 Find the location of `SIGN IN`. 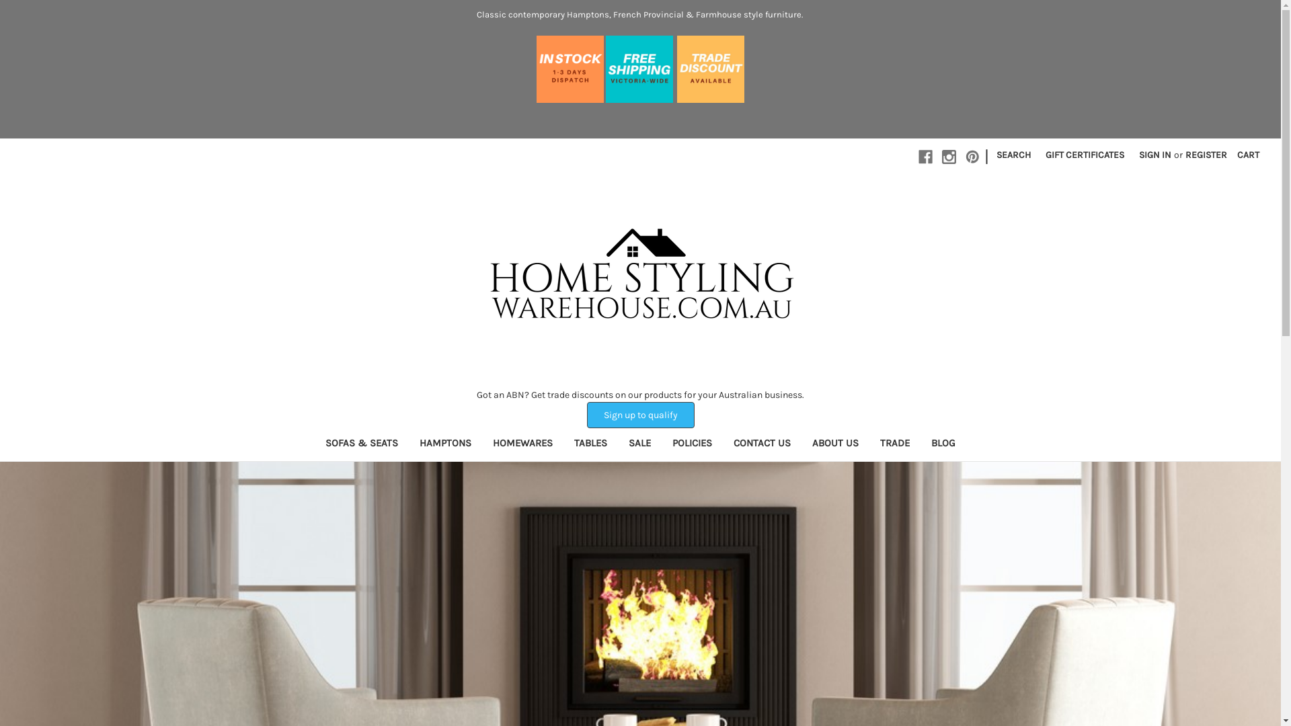

SIGN IN is located at coordinates (1155, 155).